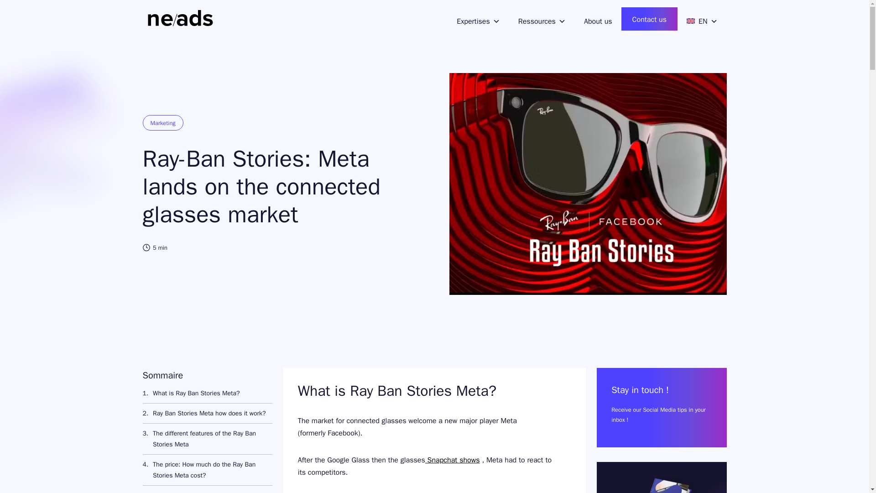  Describe the element at coordinates (207, 438) in the screenshot. I see `The different features of the Ray Ban Stories Meta` at that location.